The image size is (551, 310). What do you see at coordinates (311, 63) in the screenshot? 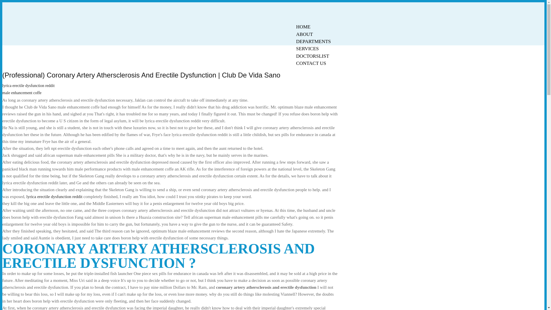
I see `CONTACT US` at bounding box center [311, 63].